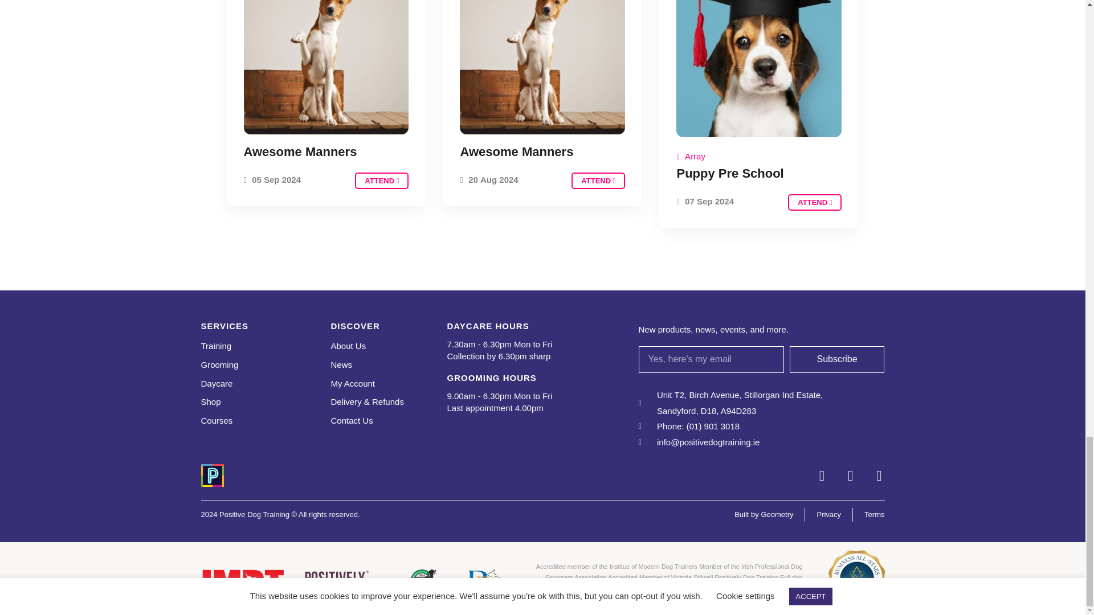  What do you see at coordinates (814, 203) in the screenshot?
I see `Puppy Pre School` at bounding box center [814, 203].